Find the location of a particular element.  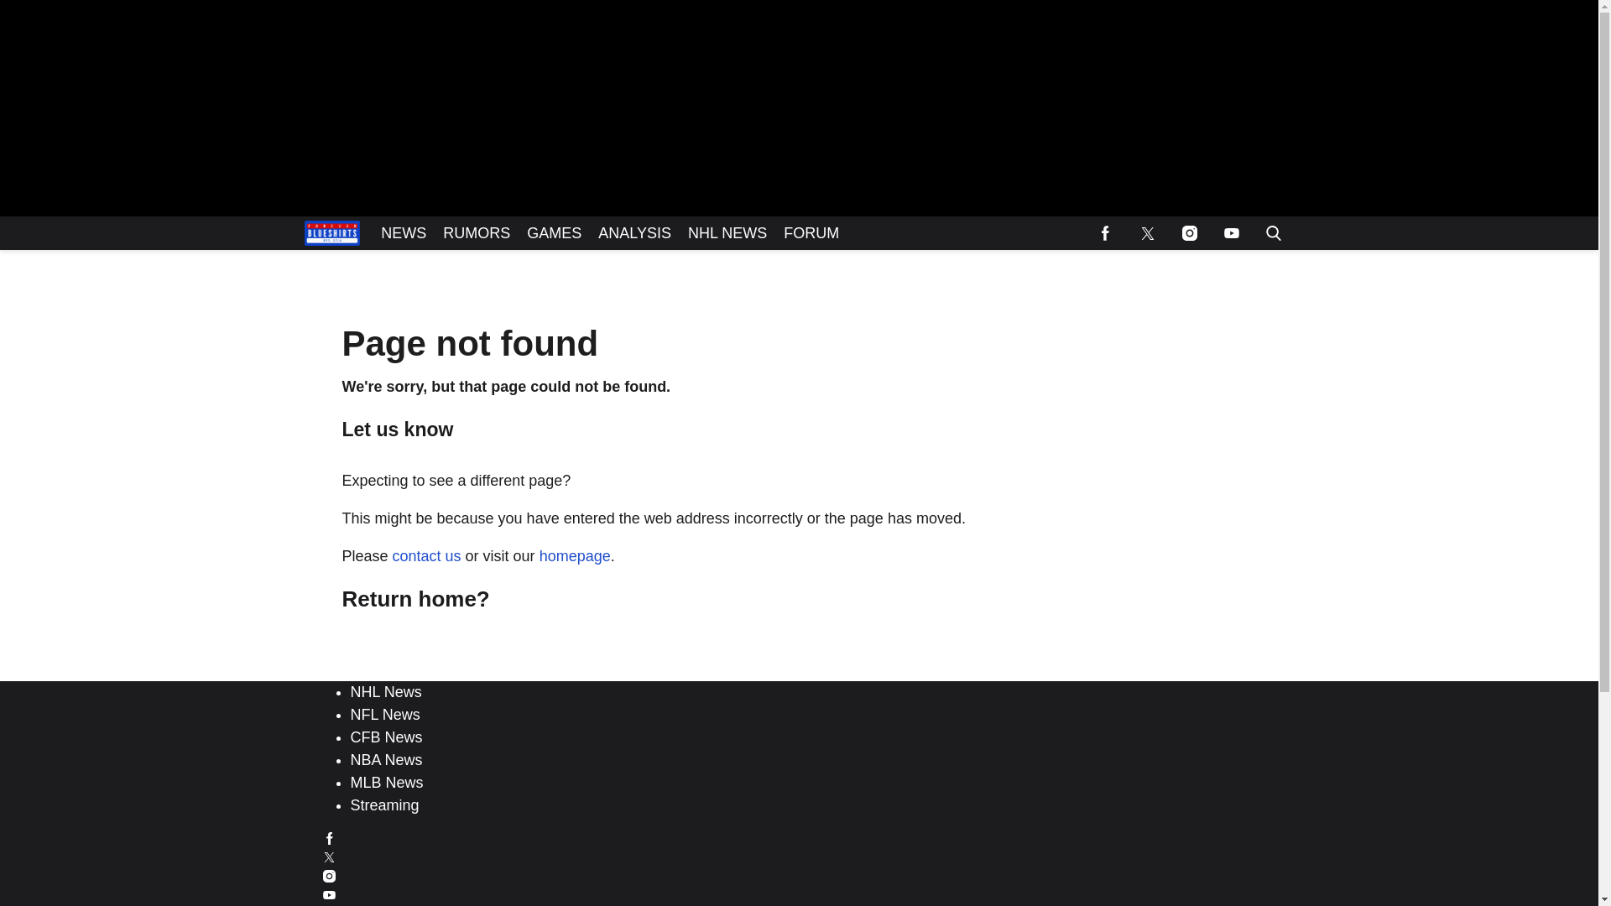

Follow us on Instagram is located at coordinates (1188, 233).